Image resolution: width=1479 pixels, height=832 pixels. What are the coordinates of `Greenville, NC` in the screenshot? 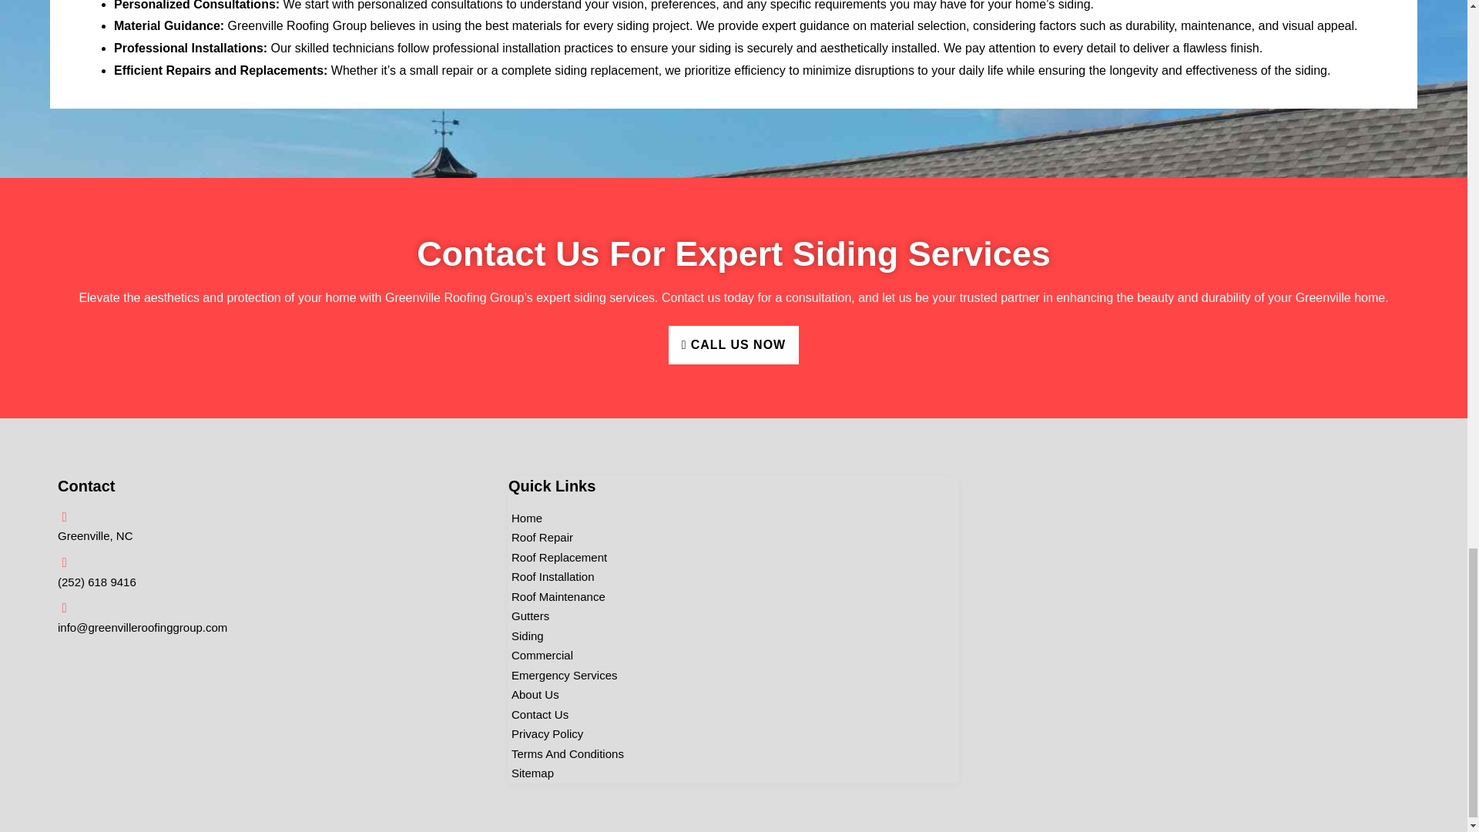 It's located at (1183, 592).